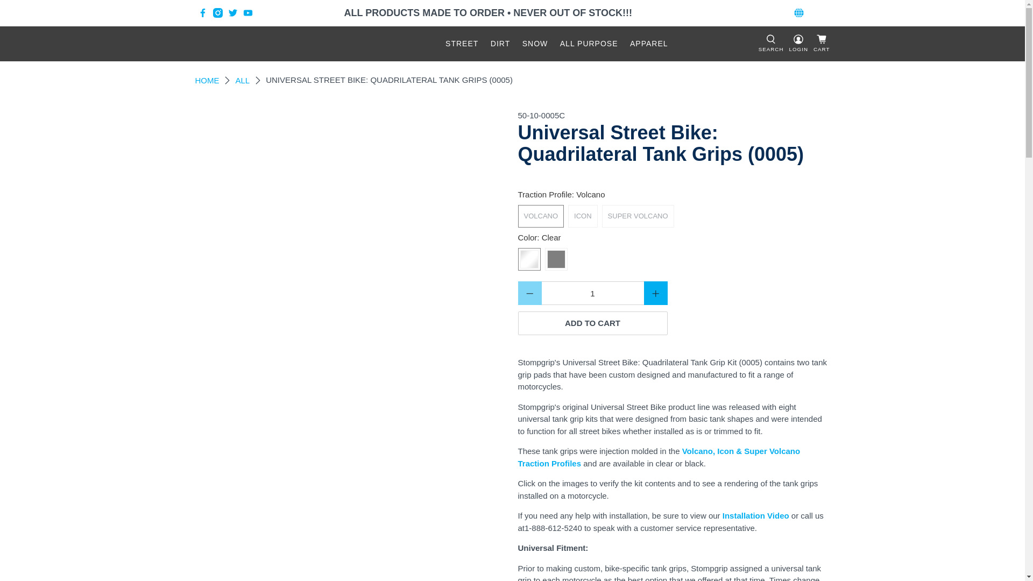 The height and width of the screenshot is (581, 1033). What do you see at coordinates (592, 293) in the screenshot?
I see `1` at bounding box center [592, 293].